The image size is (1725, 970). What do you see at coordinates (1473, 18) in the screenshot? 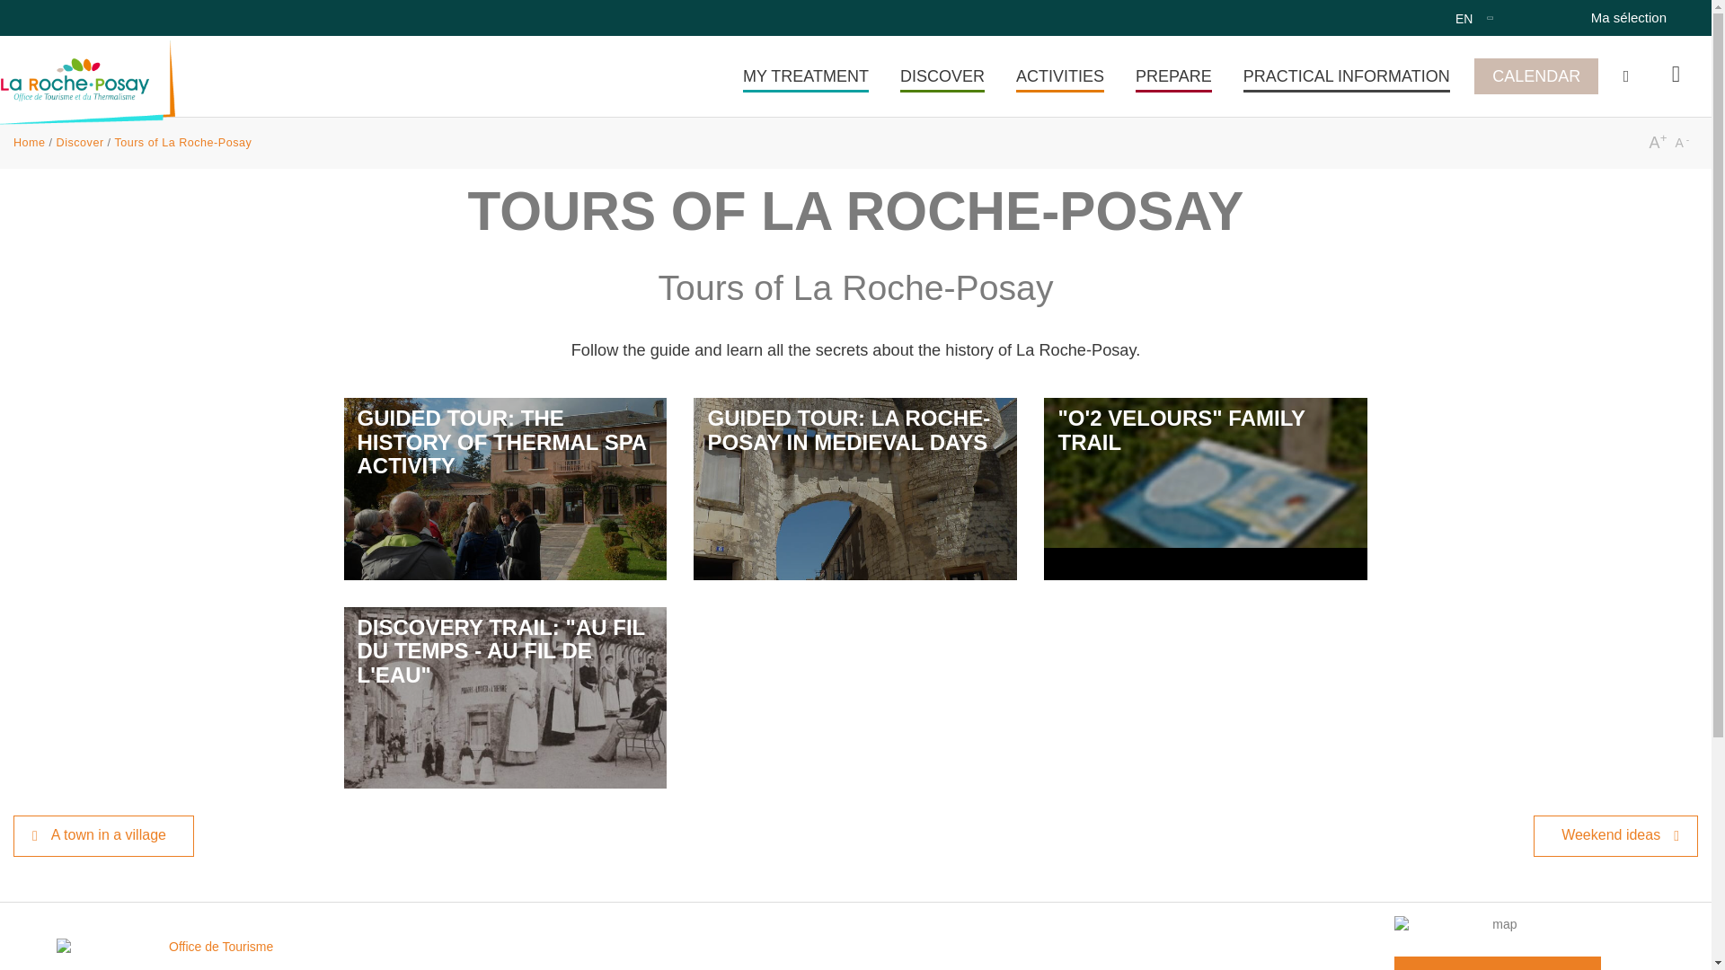
I see `EN` at bounding box center [1473, 18].